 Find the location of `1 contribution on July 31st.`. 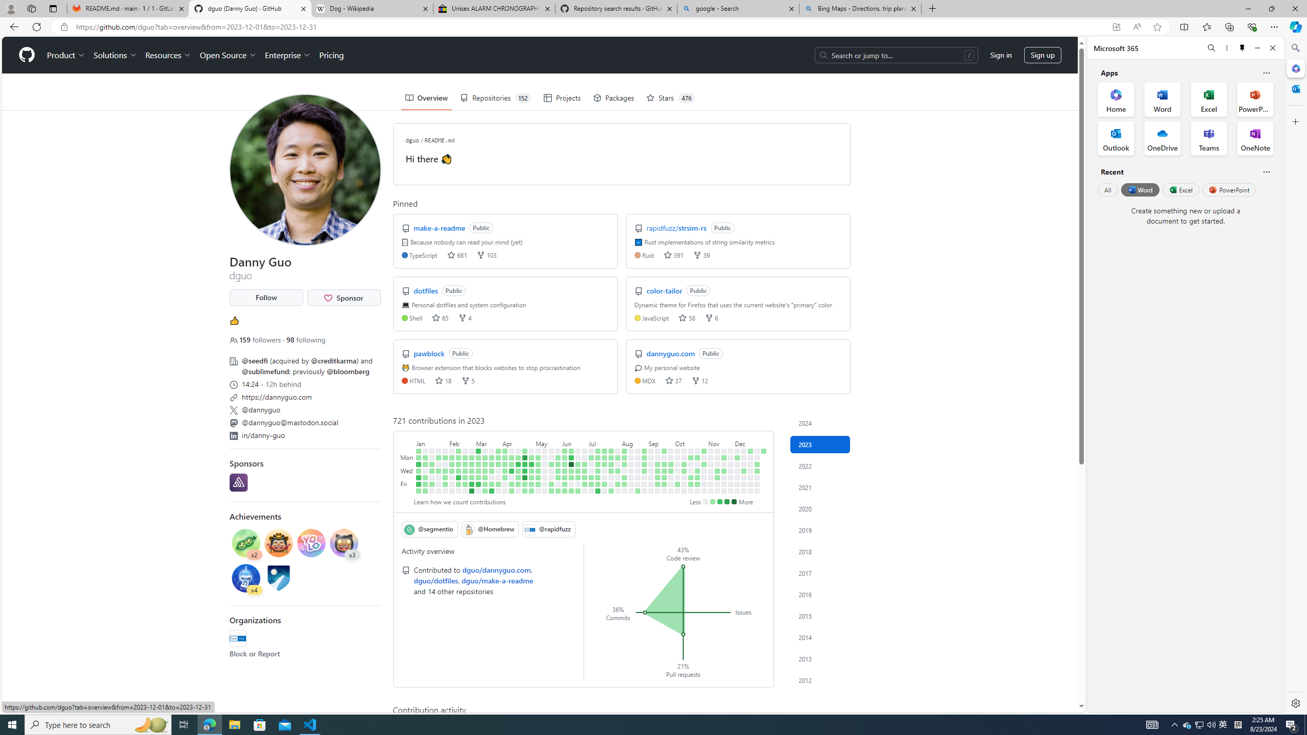

1 contribution on July 31st. is located at coordinates (618, 457).